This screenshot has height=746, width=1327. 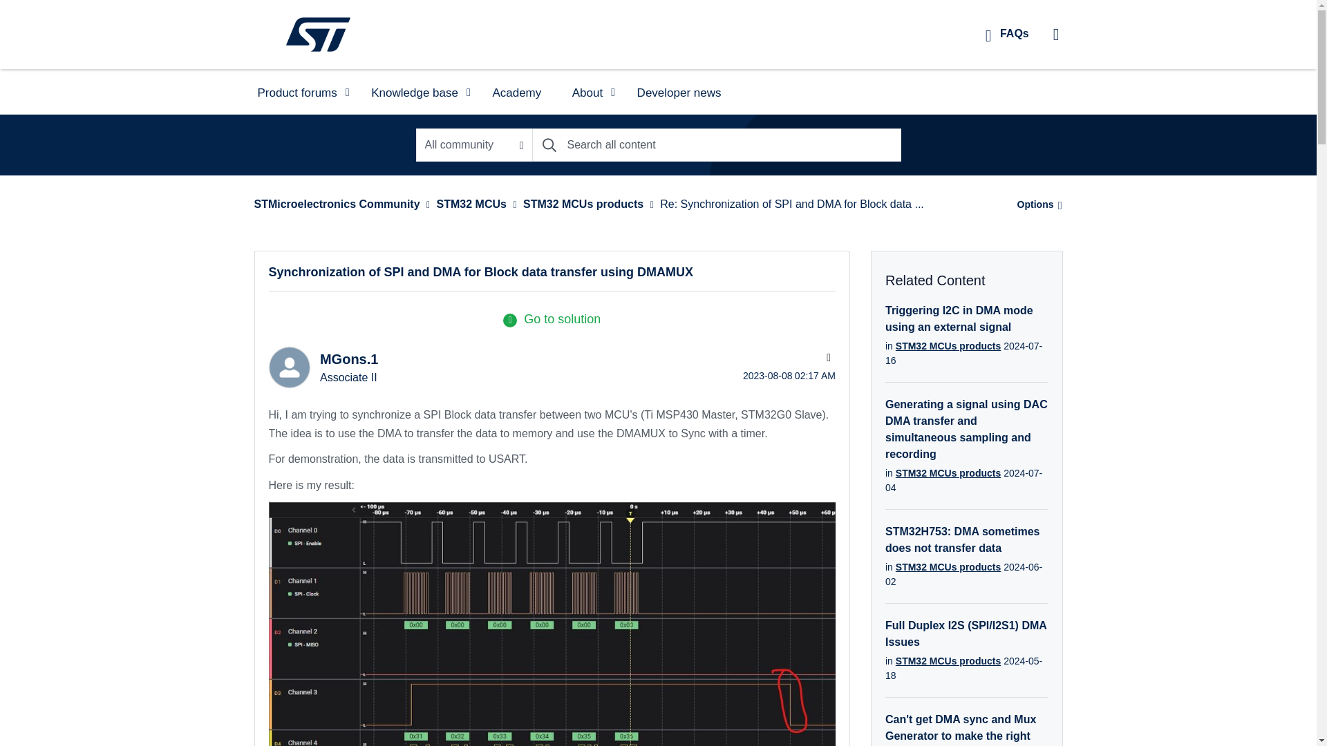 What do you see at coordinates (318, 34) in the screenshot?
I see `STMicroelectronics Community` at bounding box center [318, 34].